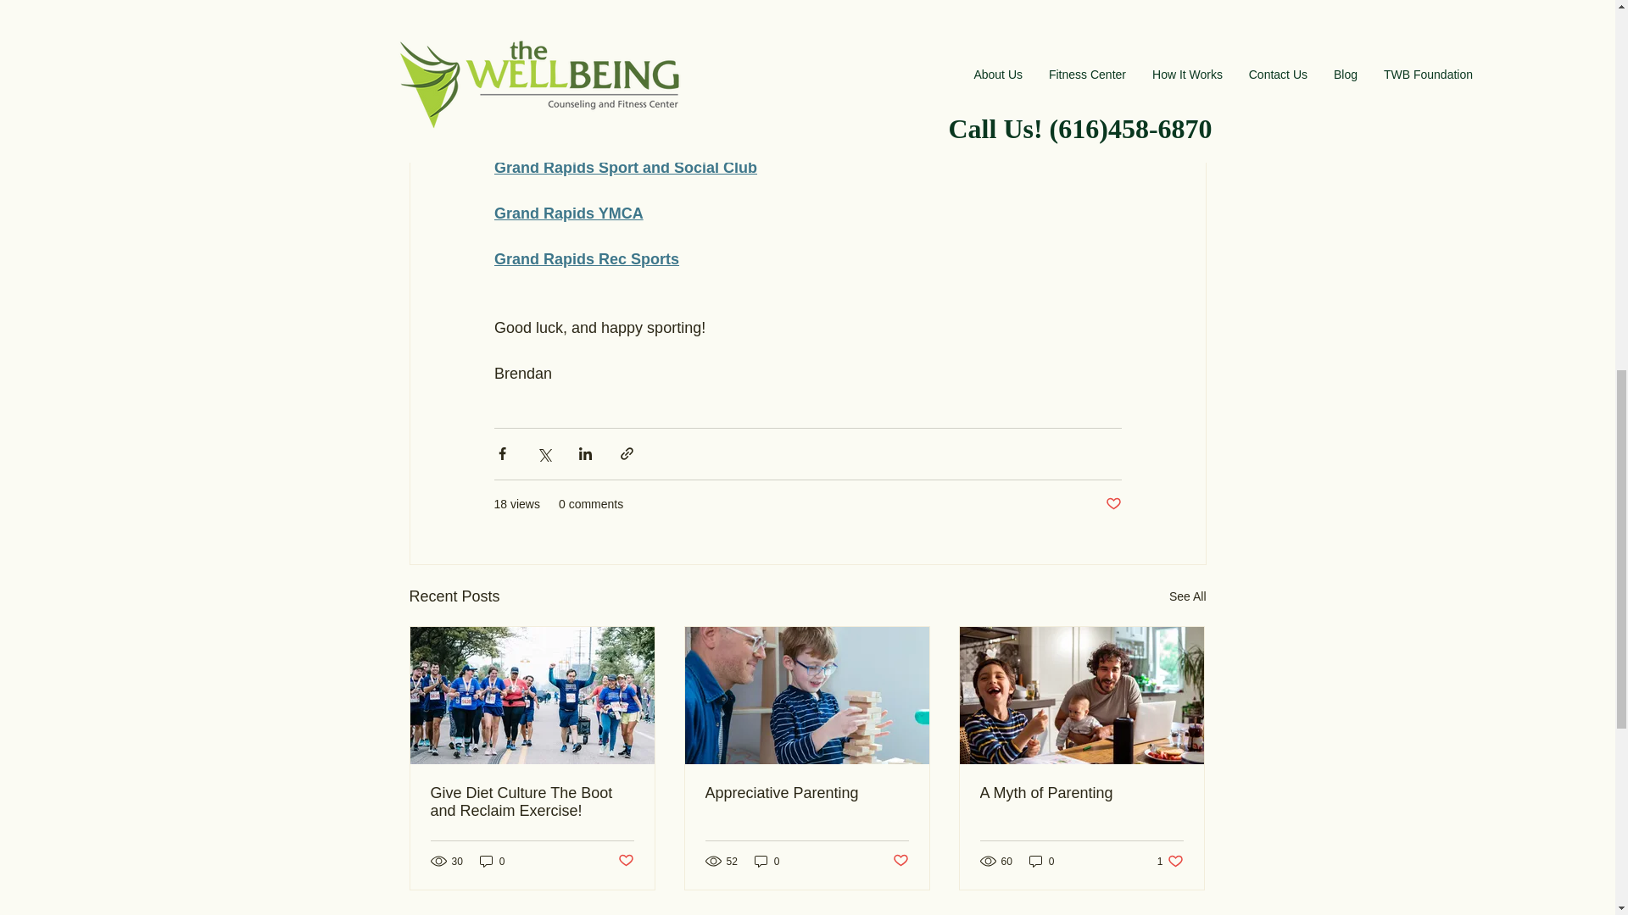 The height and width of the screenshot is (915, 1628). I want to click on Grand Rapids YMCA, so click(1170, 861).